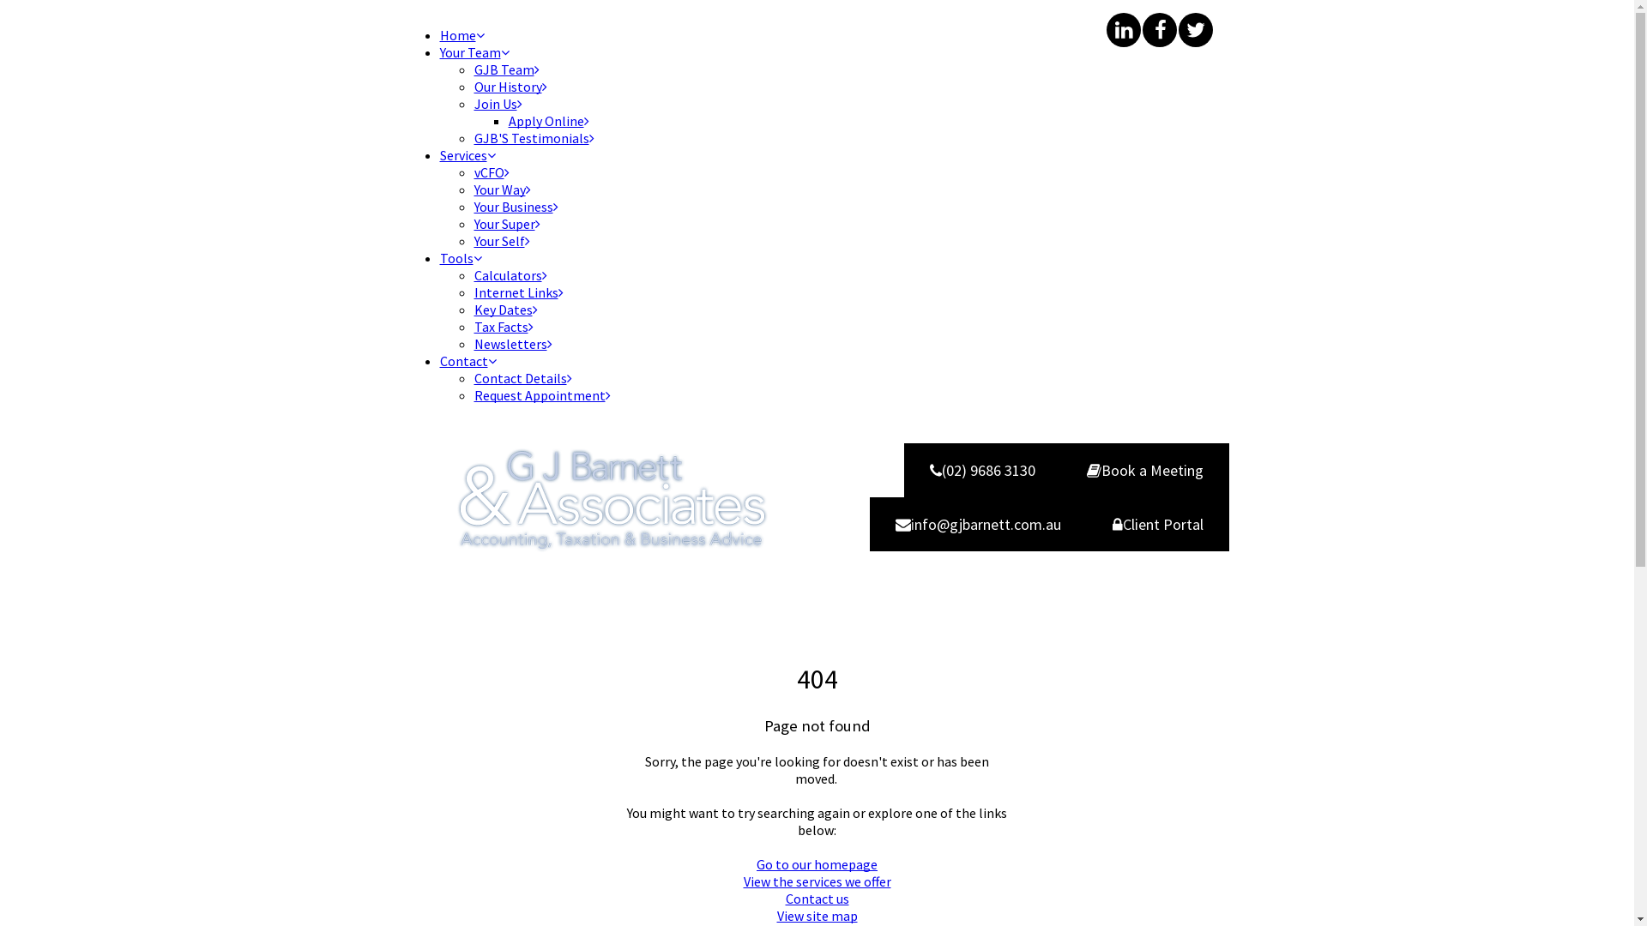  What do you see at coordinates (501, 241) in the screenshot?
I see `Your Self` at bounding box center [501, 241].